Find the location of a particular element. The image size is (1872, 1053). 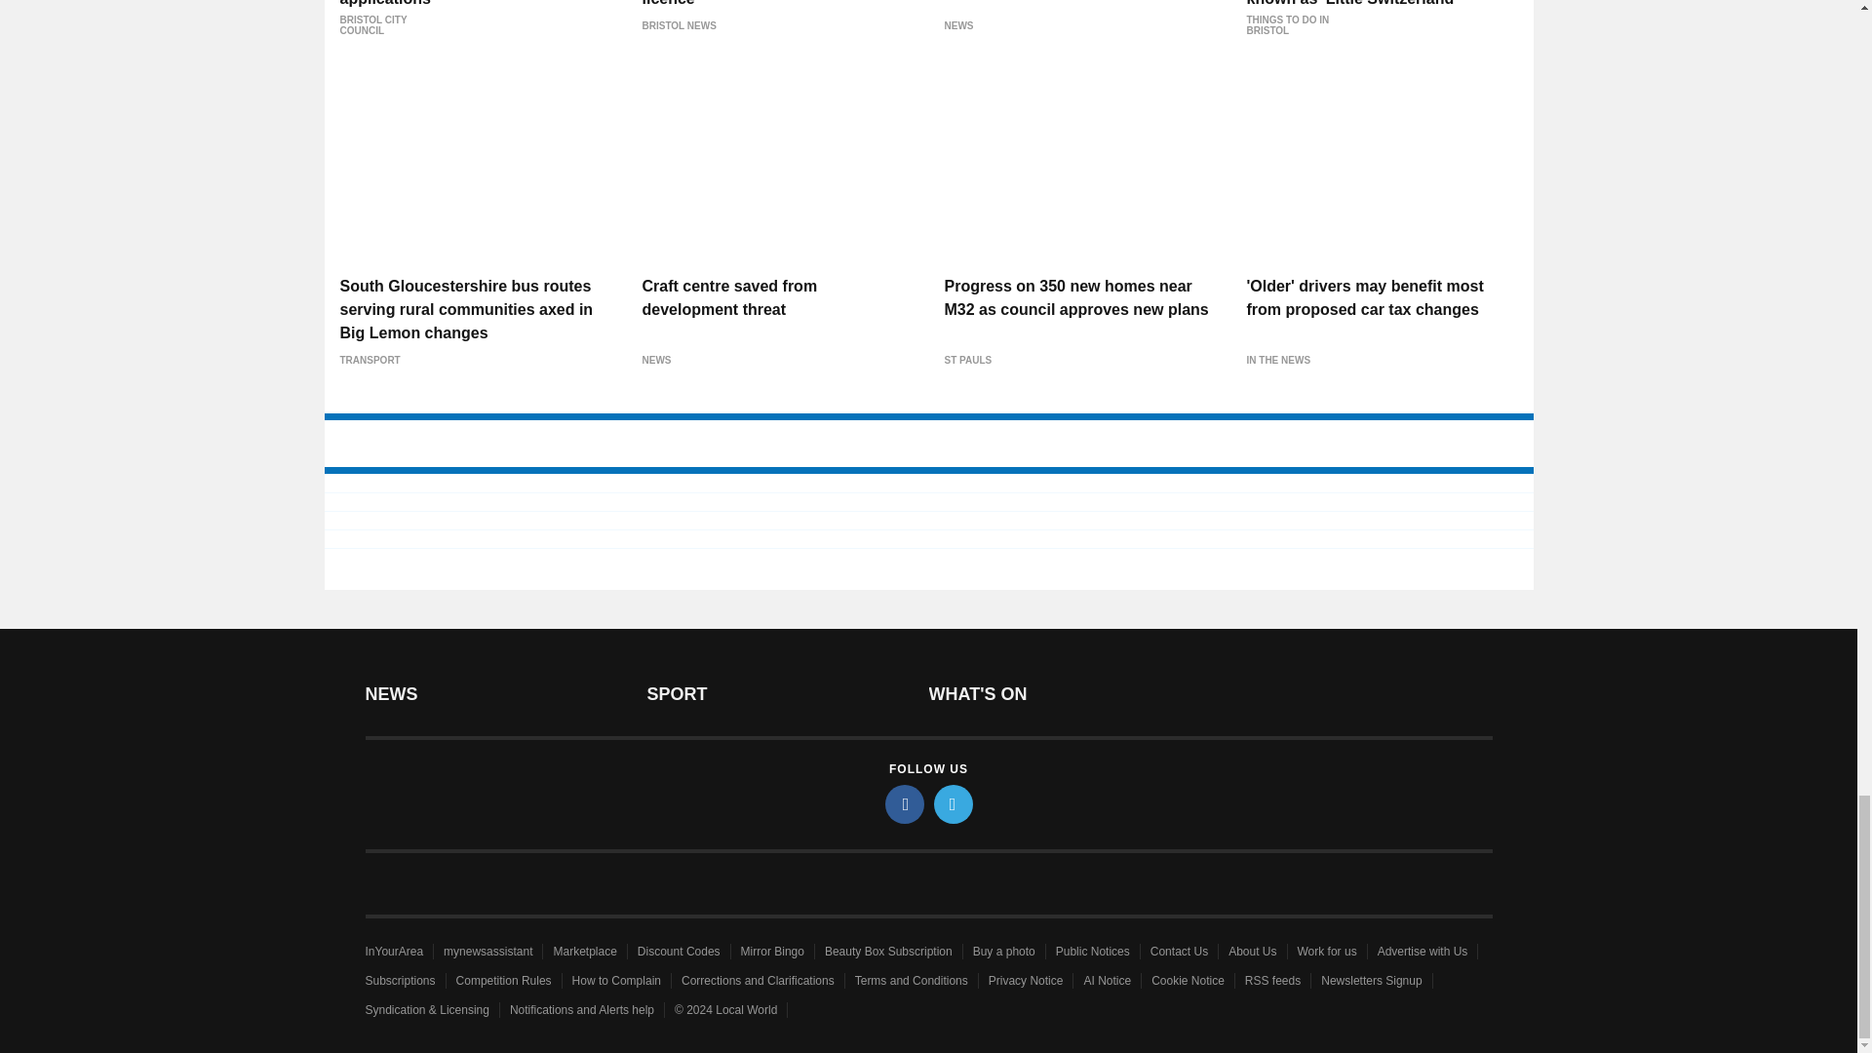

facebook is located at coordinates (905, 803).